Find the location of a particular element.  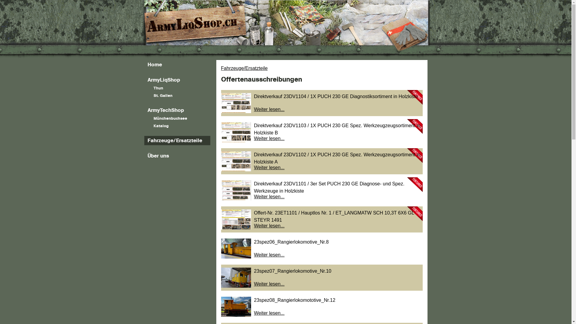

ArmyLiqShop is located at coordinates (177, 80).